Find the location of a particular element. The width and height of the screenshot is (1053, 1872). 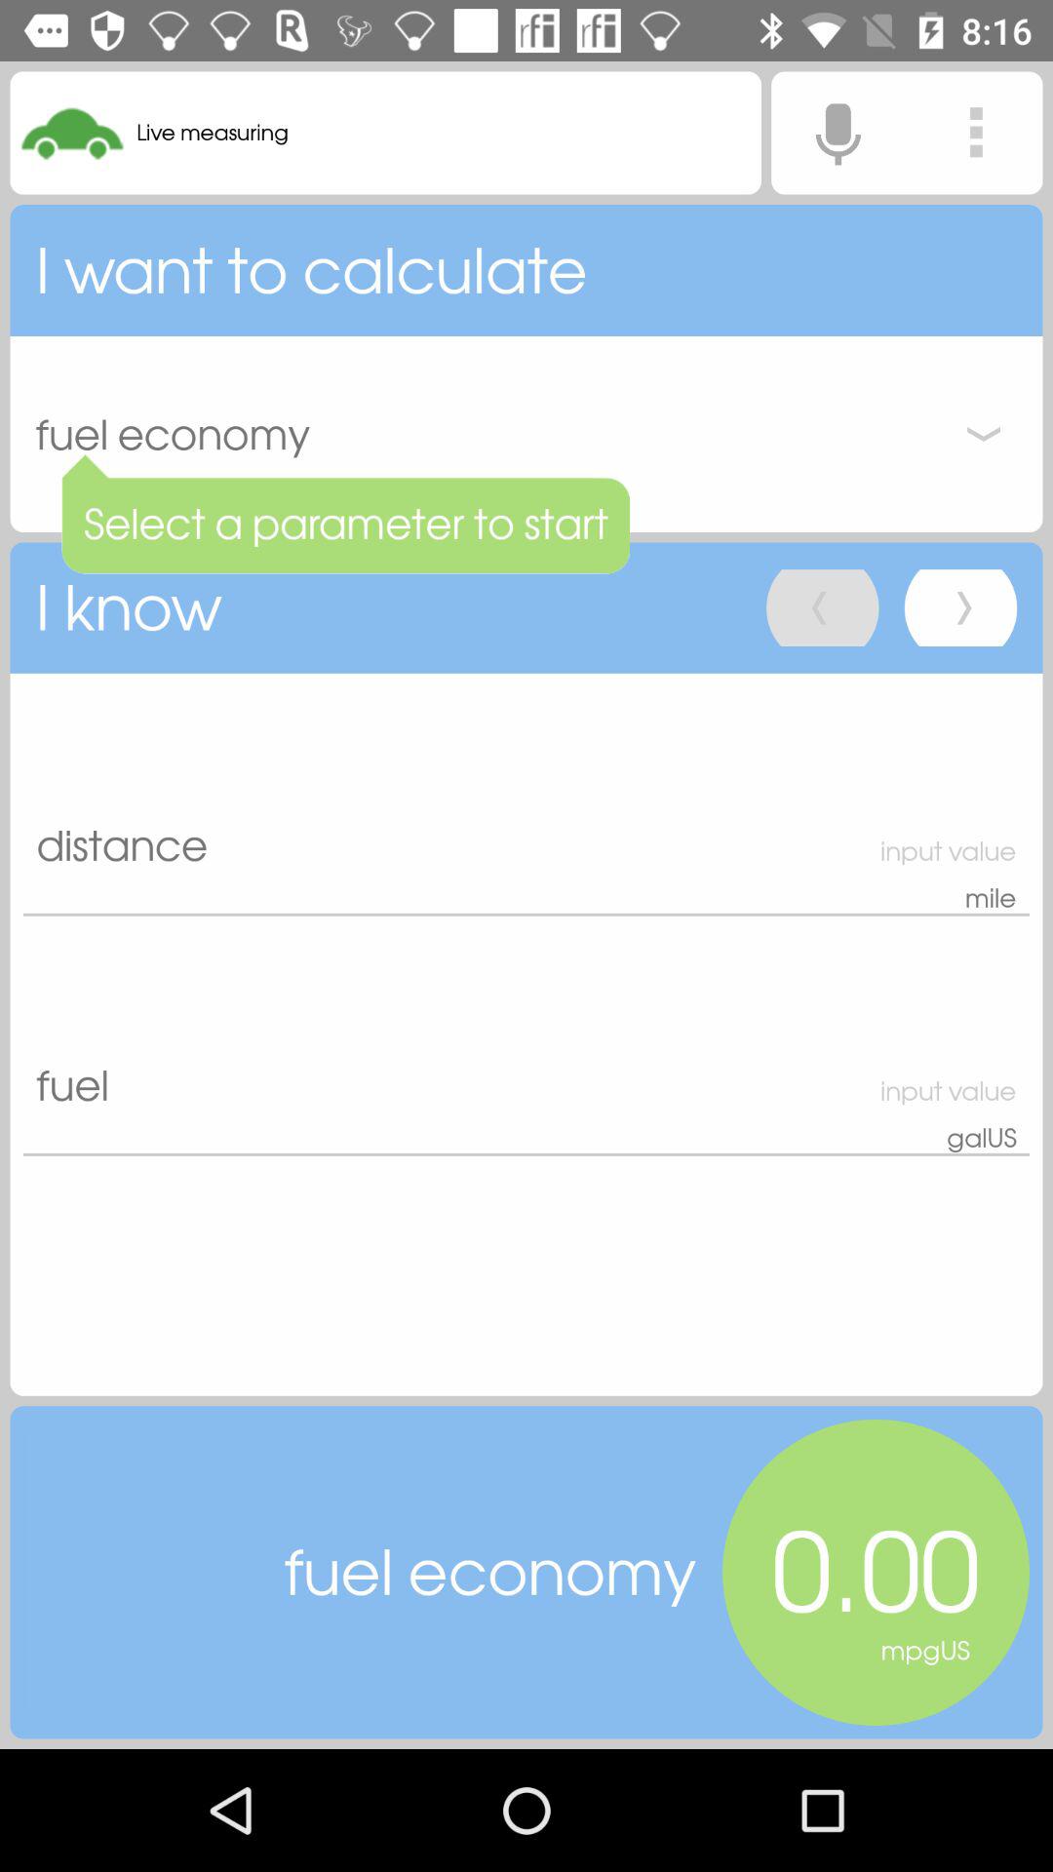

go forward is located at coordinates (960, 608).